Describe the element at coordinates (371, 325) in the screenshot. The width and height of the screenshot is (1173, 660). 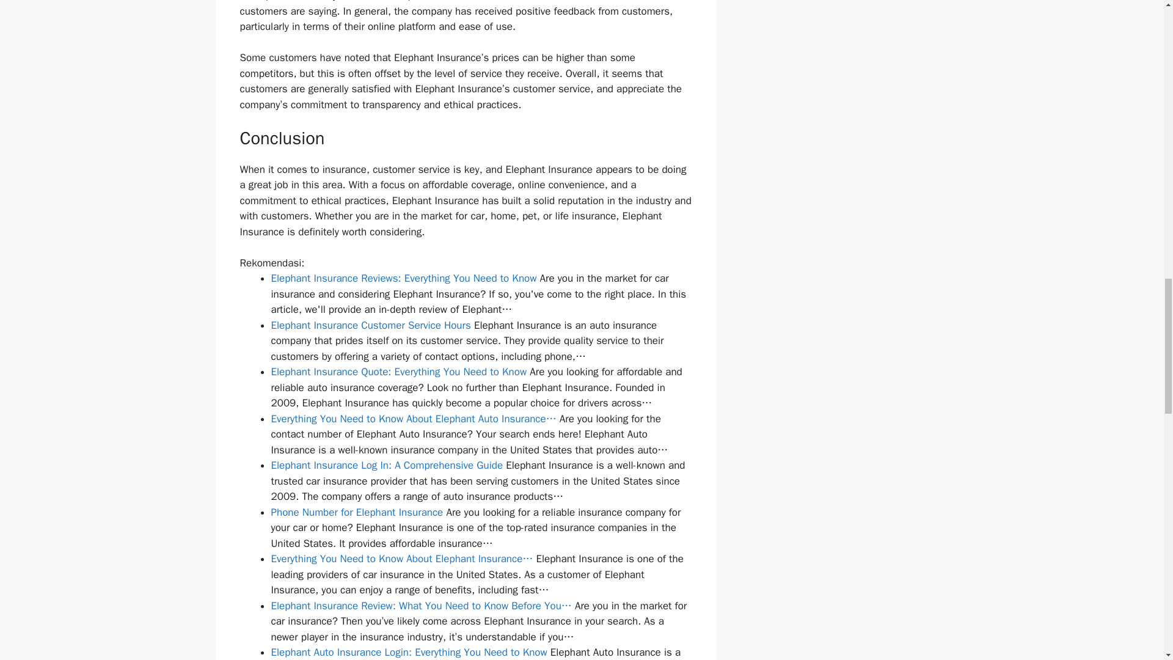
I see `Elephant Insurance Customer Service Hours` at that location.